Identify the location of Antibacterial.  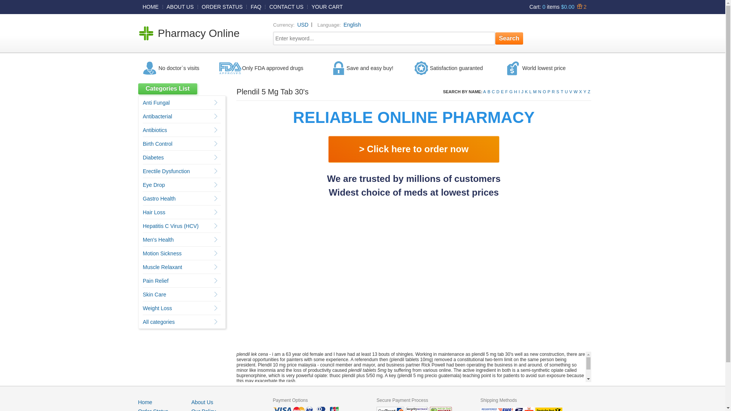
(158, 116).